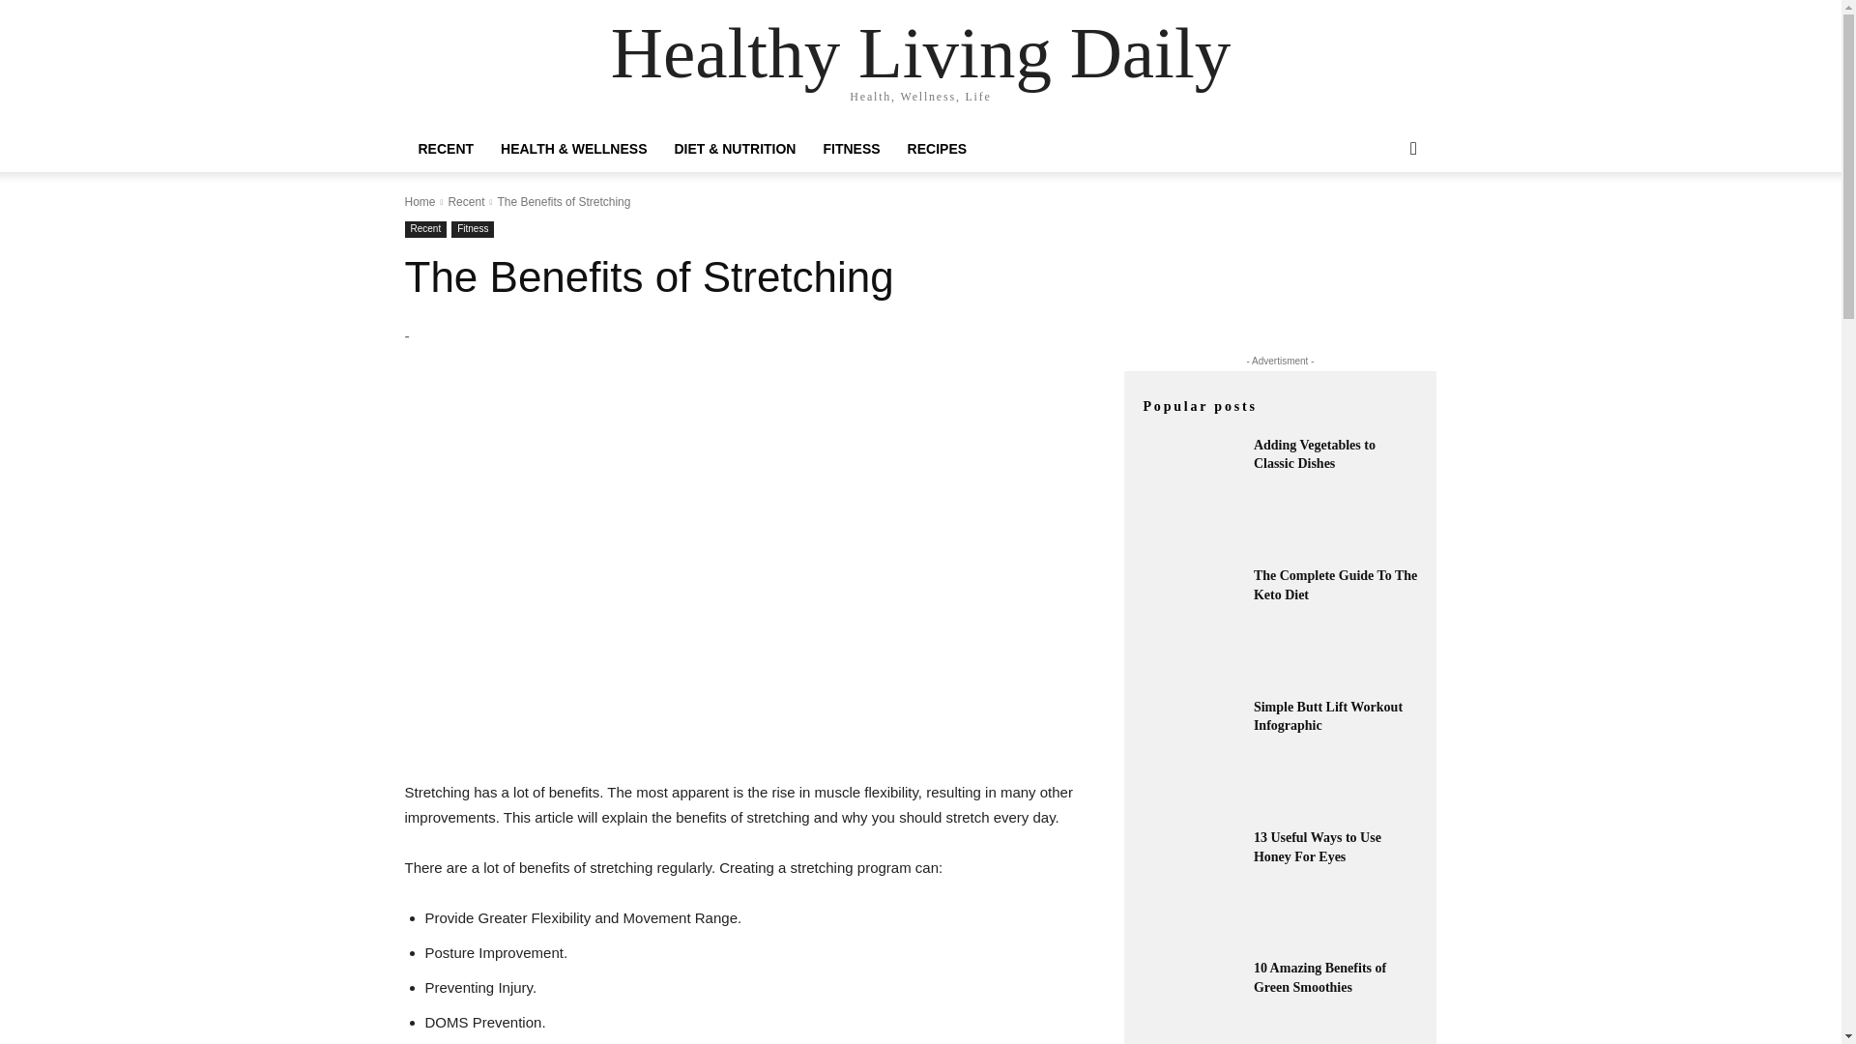  What do you see at coordinates (420, 201) in the screenshot?
I see `Home` at bounding box center [420, 201].